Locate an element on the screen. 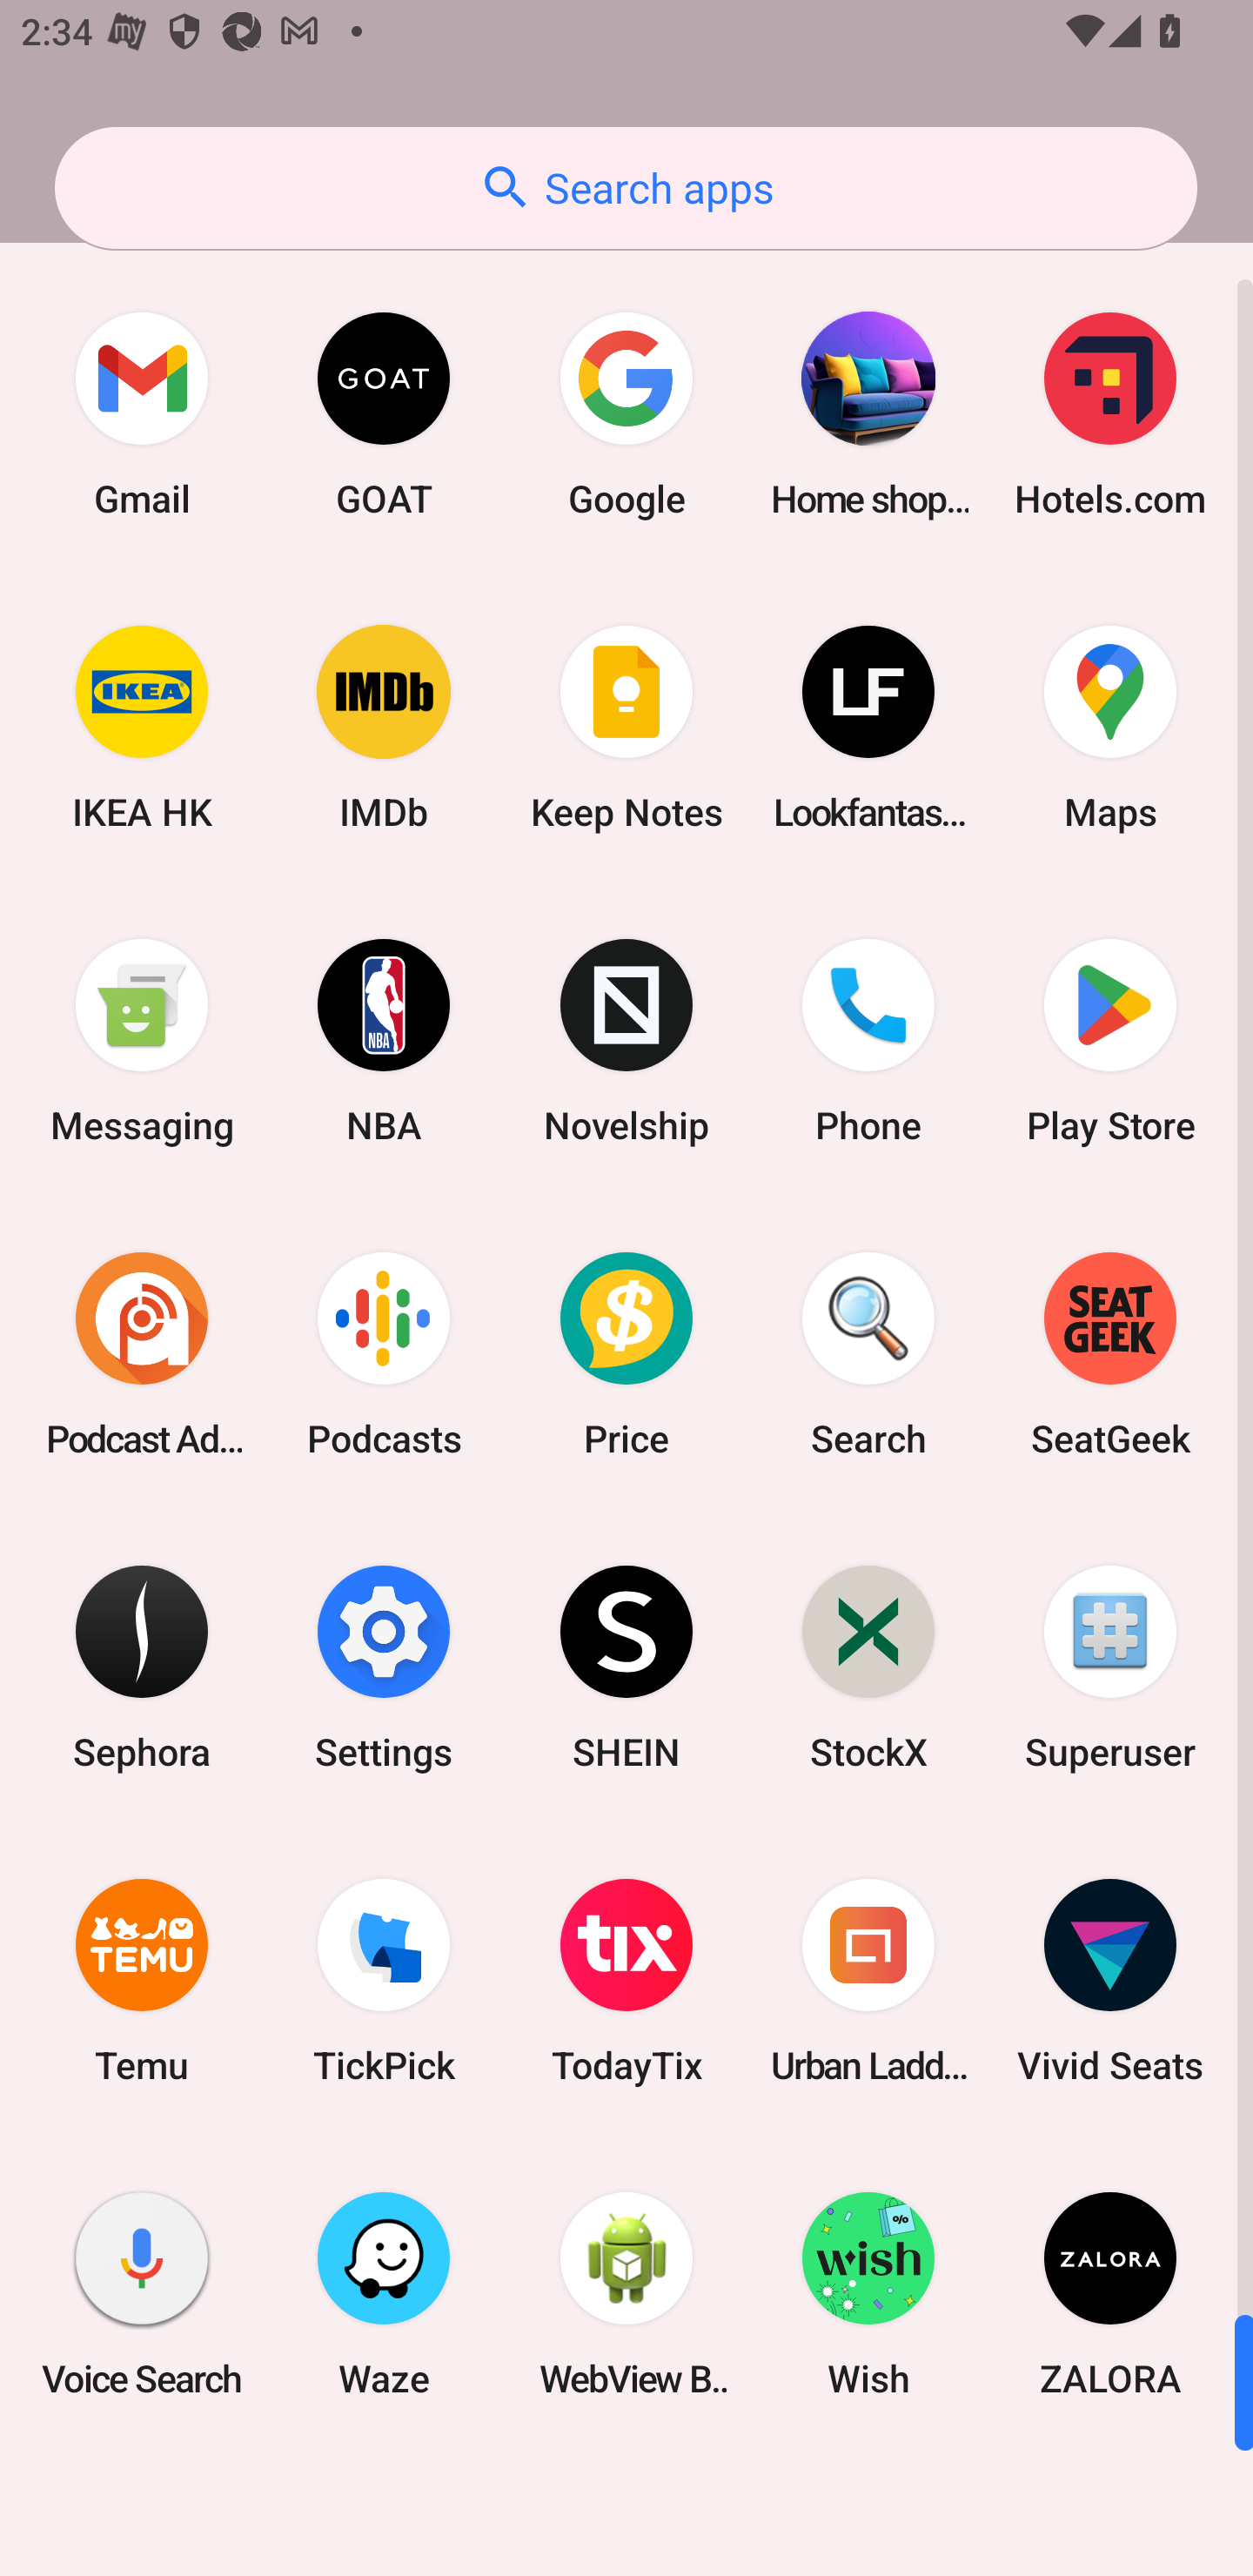  Superuser is located at coordinates (1110, 1666).